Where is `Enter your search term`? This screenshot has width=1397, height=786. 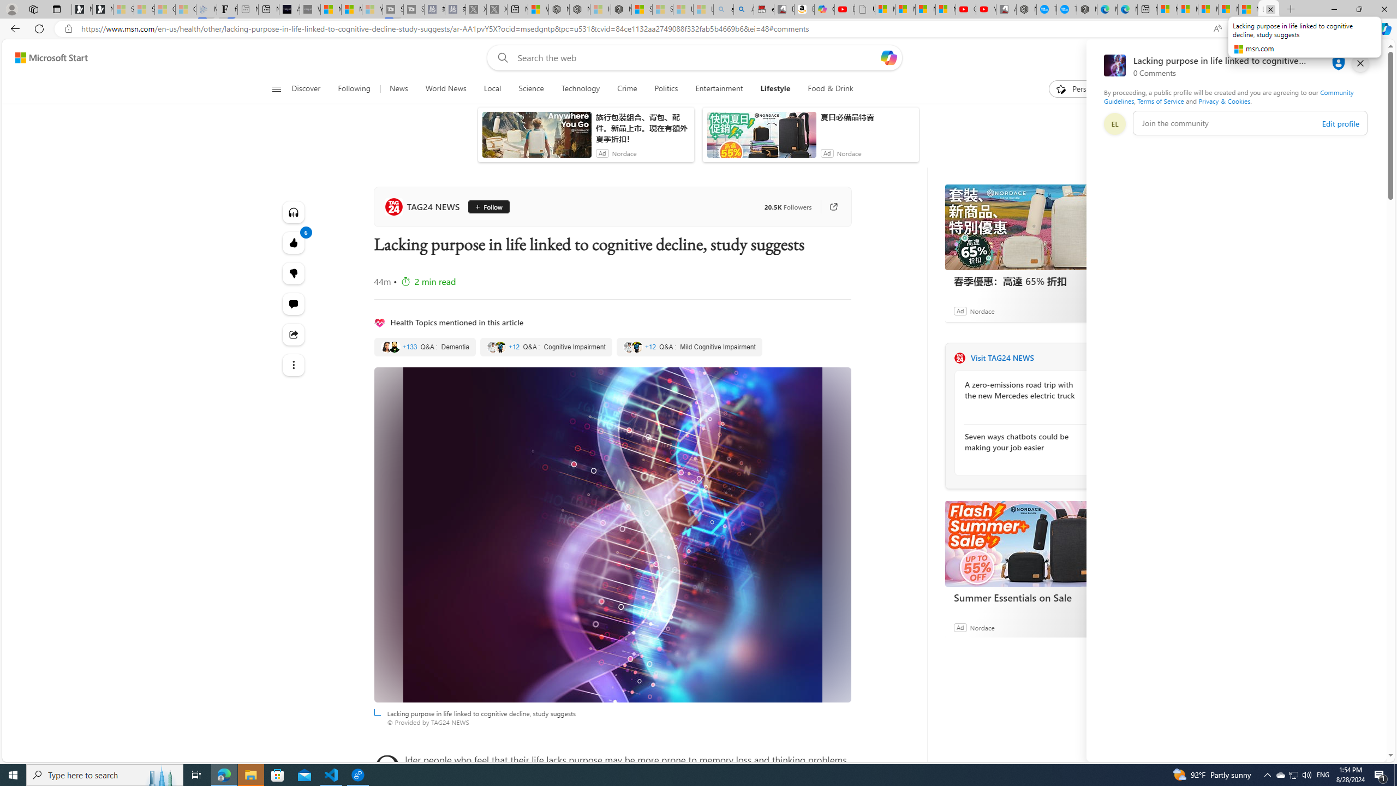 Enter your search term is located at coordinates (697, 58).